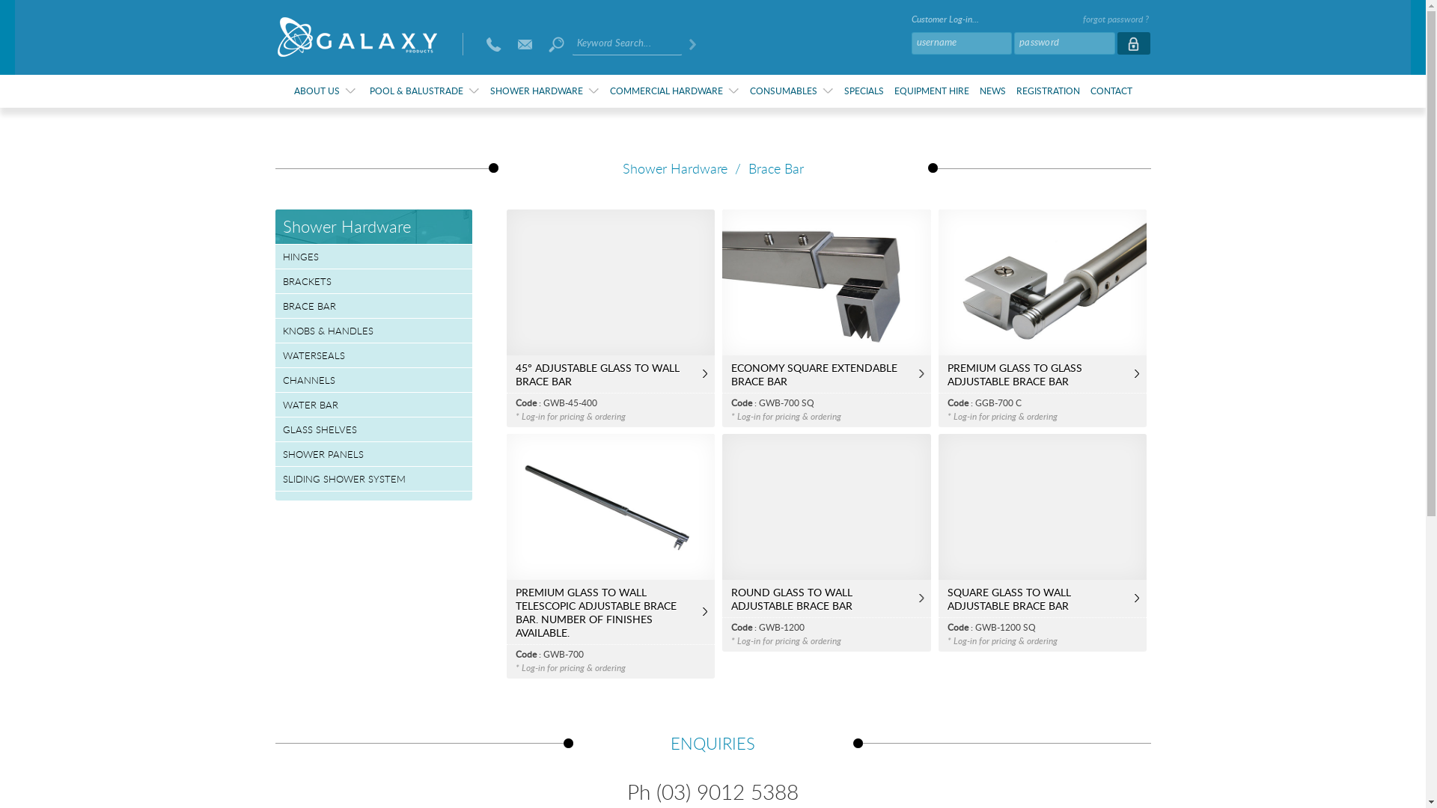 The width and height of the screenshot is (1437, 808). I want to click on BRACE BAR, so click(310, 306).